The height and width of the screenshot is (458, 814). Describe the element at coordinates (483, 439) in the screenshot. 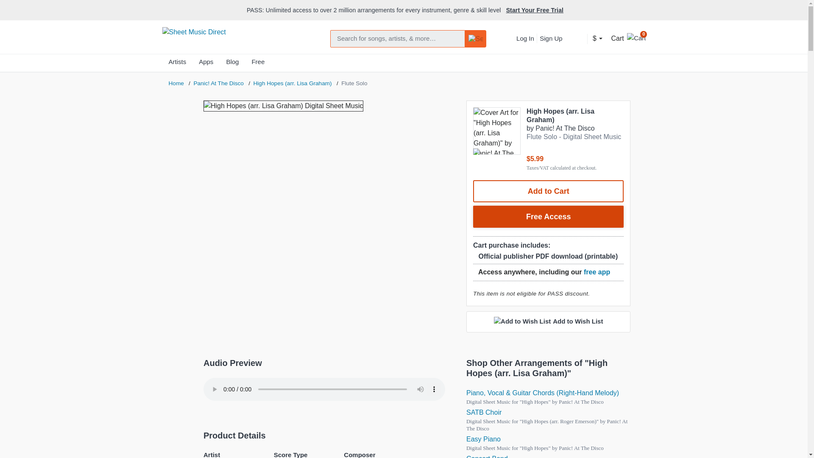

I see `Digital Sheet Music` at that location.